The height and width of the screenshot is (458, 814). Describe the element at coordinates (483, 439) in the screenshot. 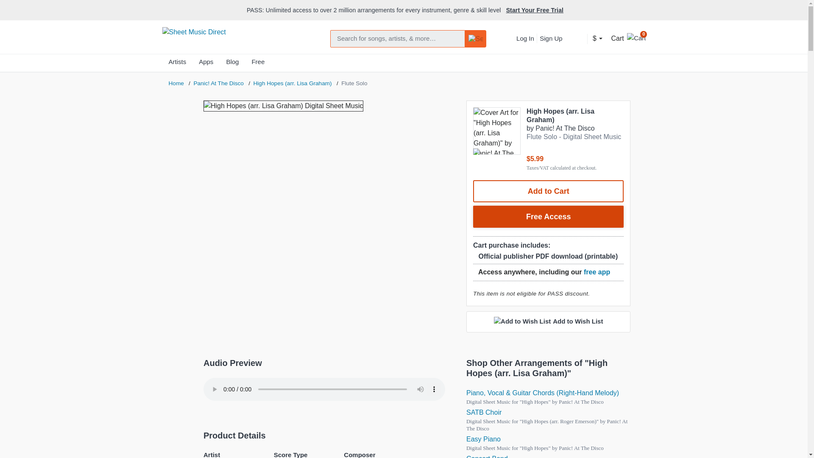

I see `Digital Sheet Music` at that location.